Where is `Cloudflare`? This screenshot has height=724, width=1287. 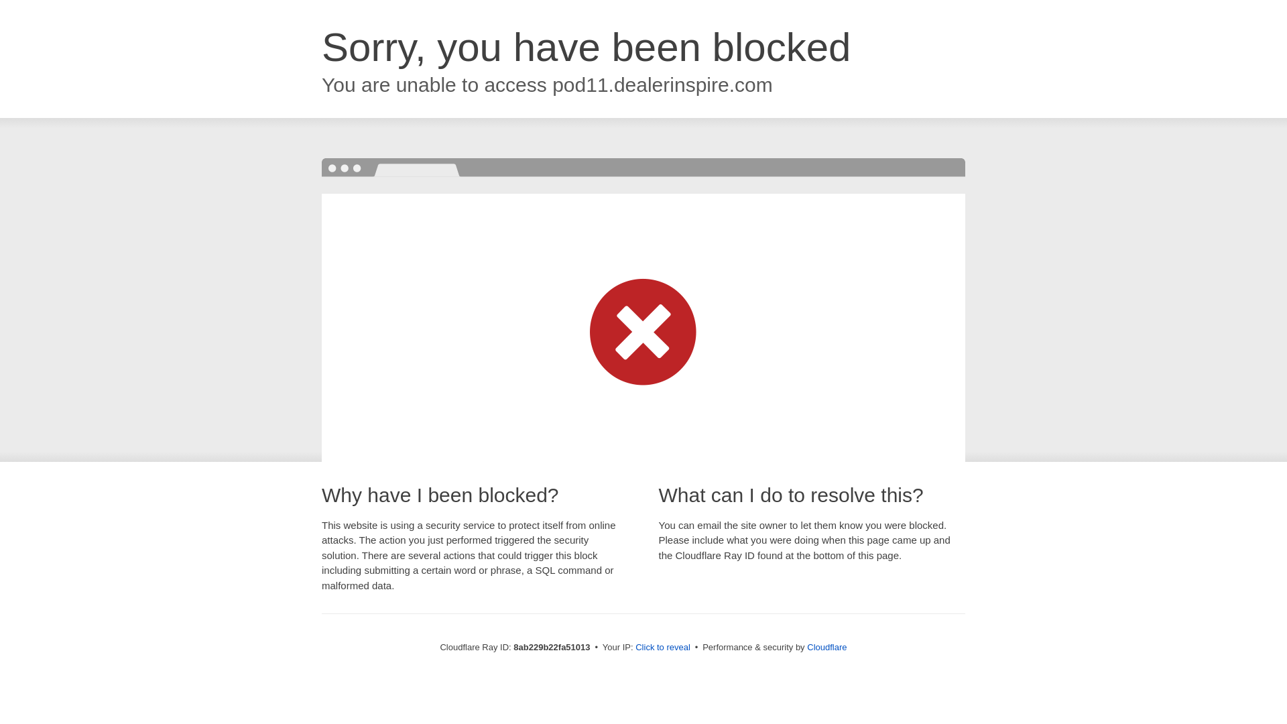
Cloudflare is located at coordinates (826, 647).